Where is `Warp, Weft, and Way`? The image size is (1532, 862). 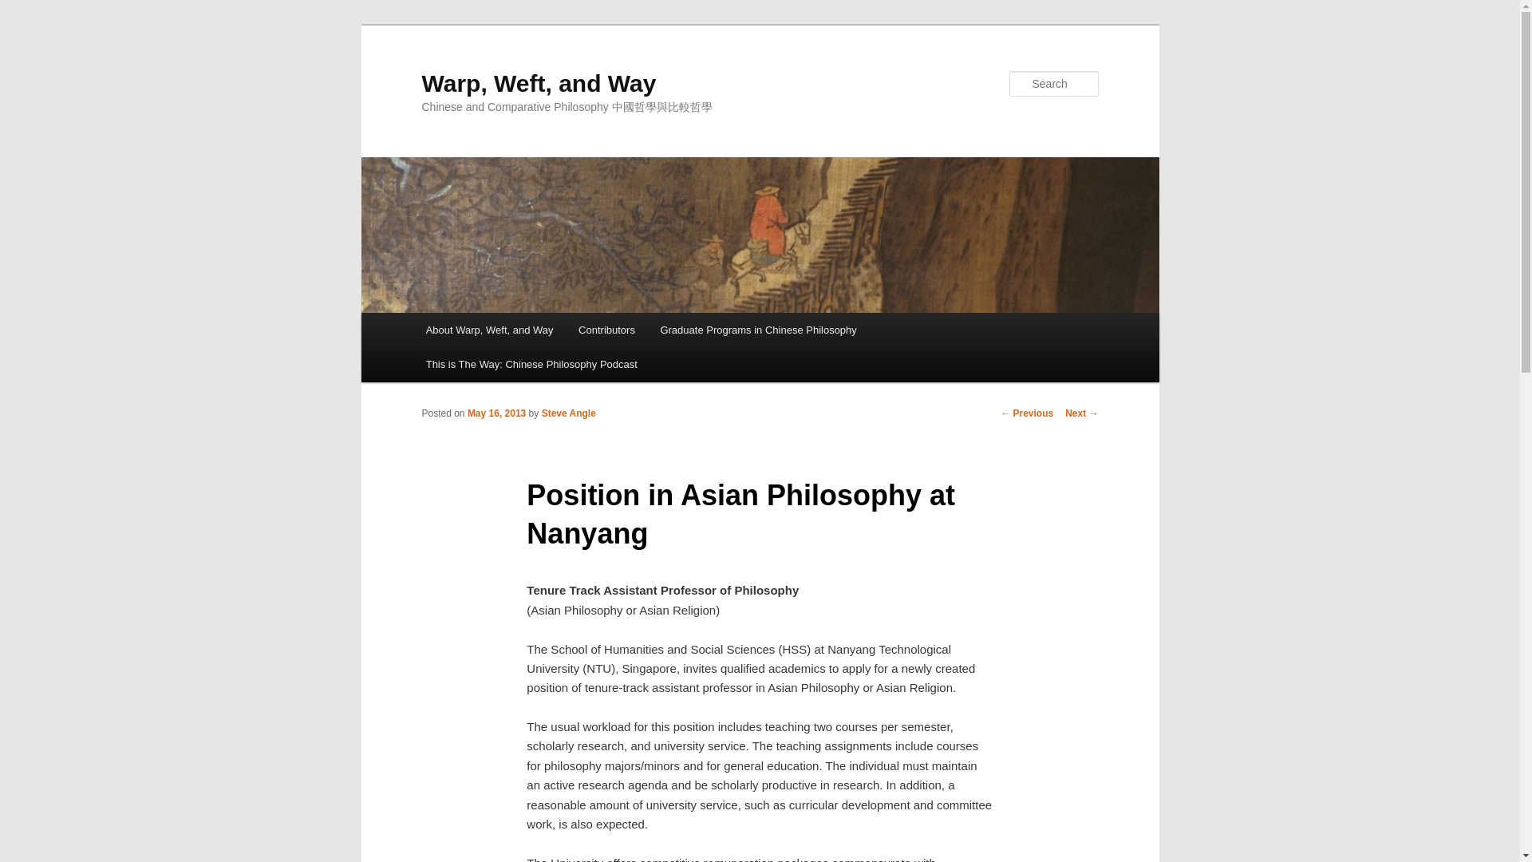
Warp, Weft, and Way is located at coordinates (538, 83).